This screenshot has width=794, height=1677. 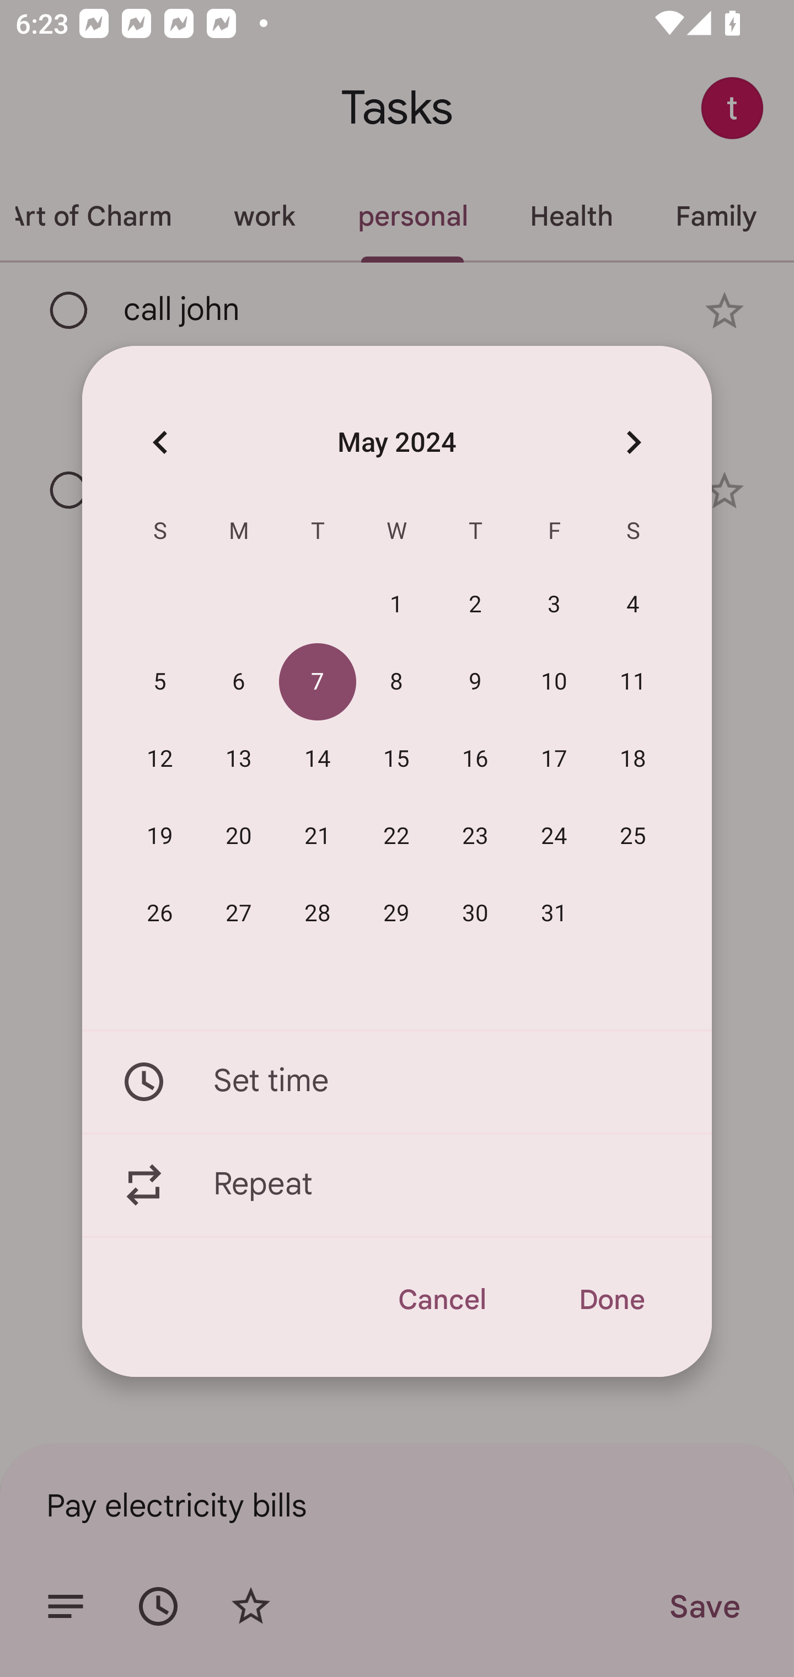 I want to click on 8 08 May 2024, so click(x=396, y=682).